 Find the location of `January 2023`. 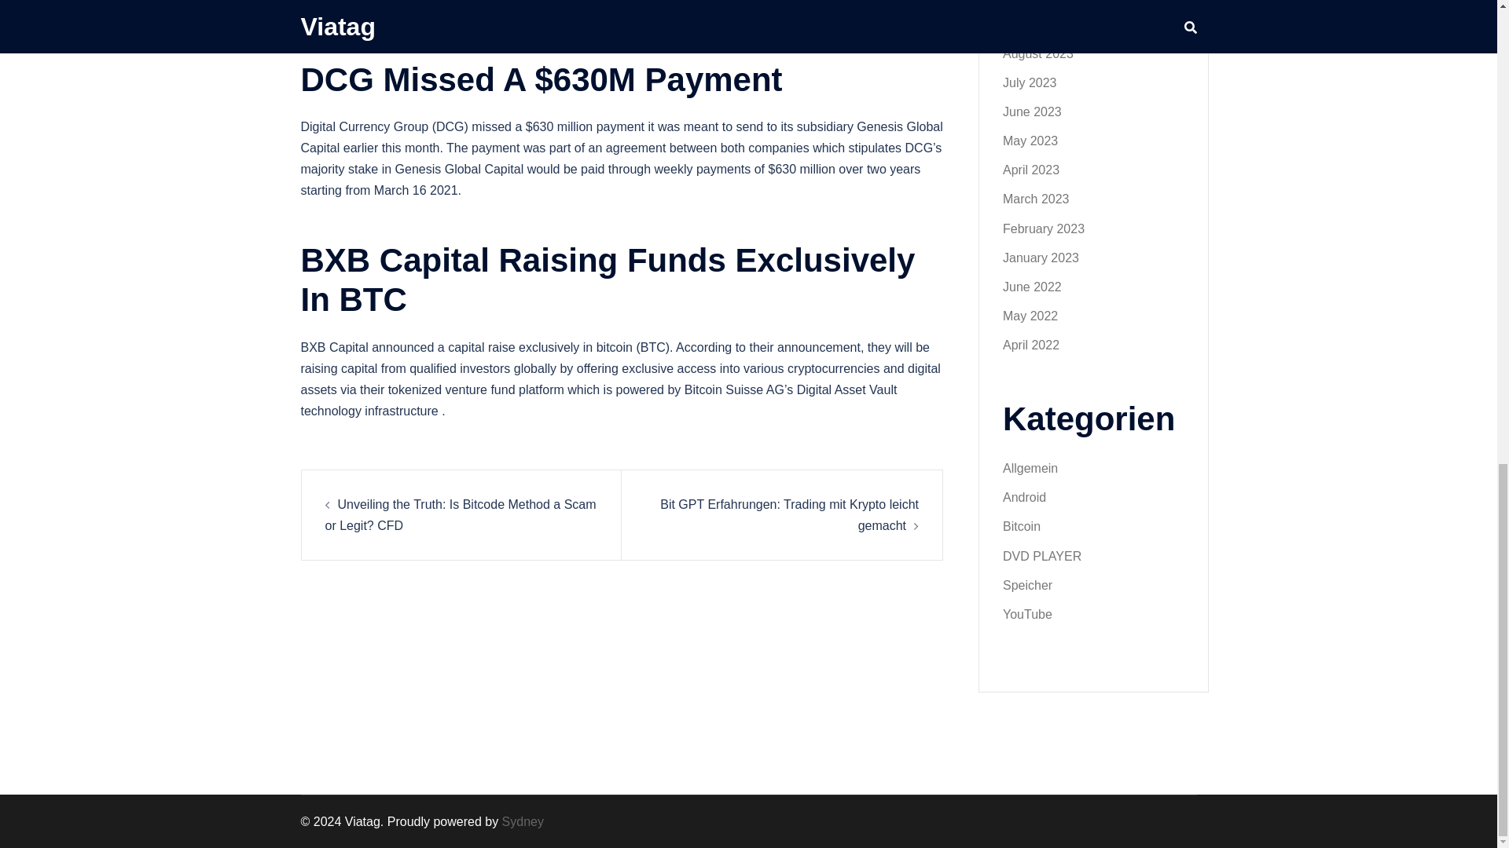

January 2023 is located at coordinates (1041, 258).